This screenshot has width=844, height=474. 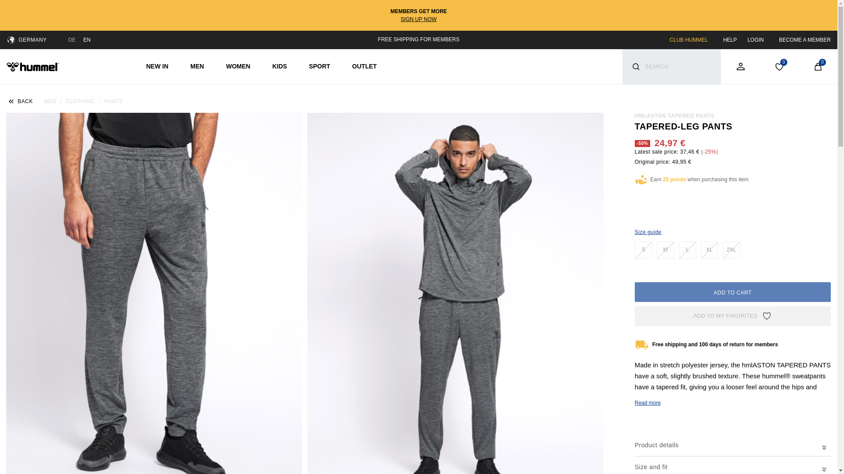 I want to click on Hummel.dk, so click(x=33, y=66).